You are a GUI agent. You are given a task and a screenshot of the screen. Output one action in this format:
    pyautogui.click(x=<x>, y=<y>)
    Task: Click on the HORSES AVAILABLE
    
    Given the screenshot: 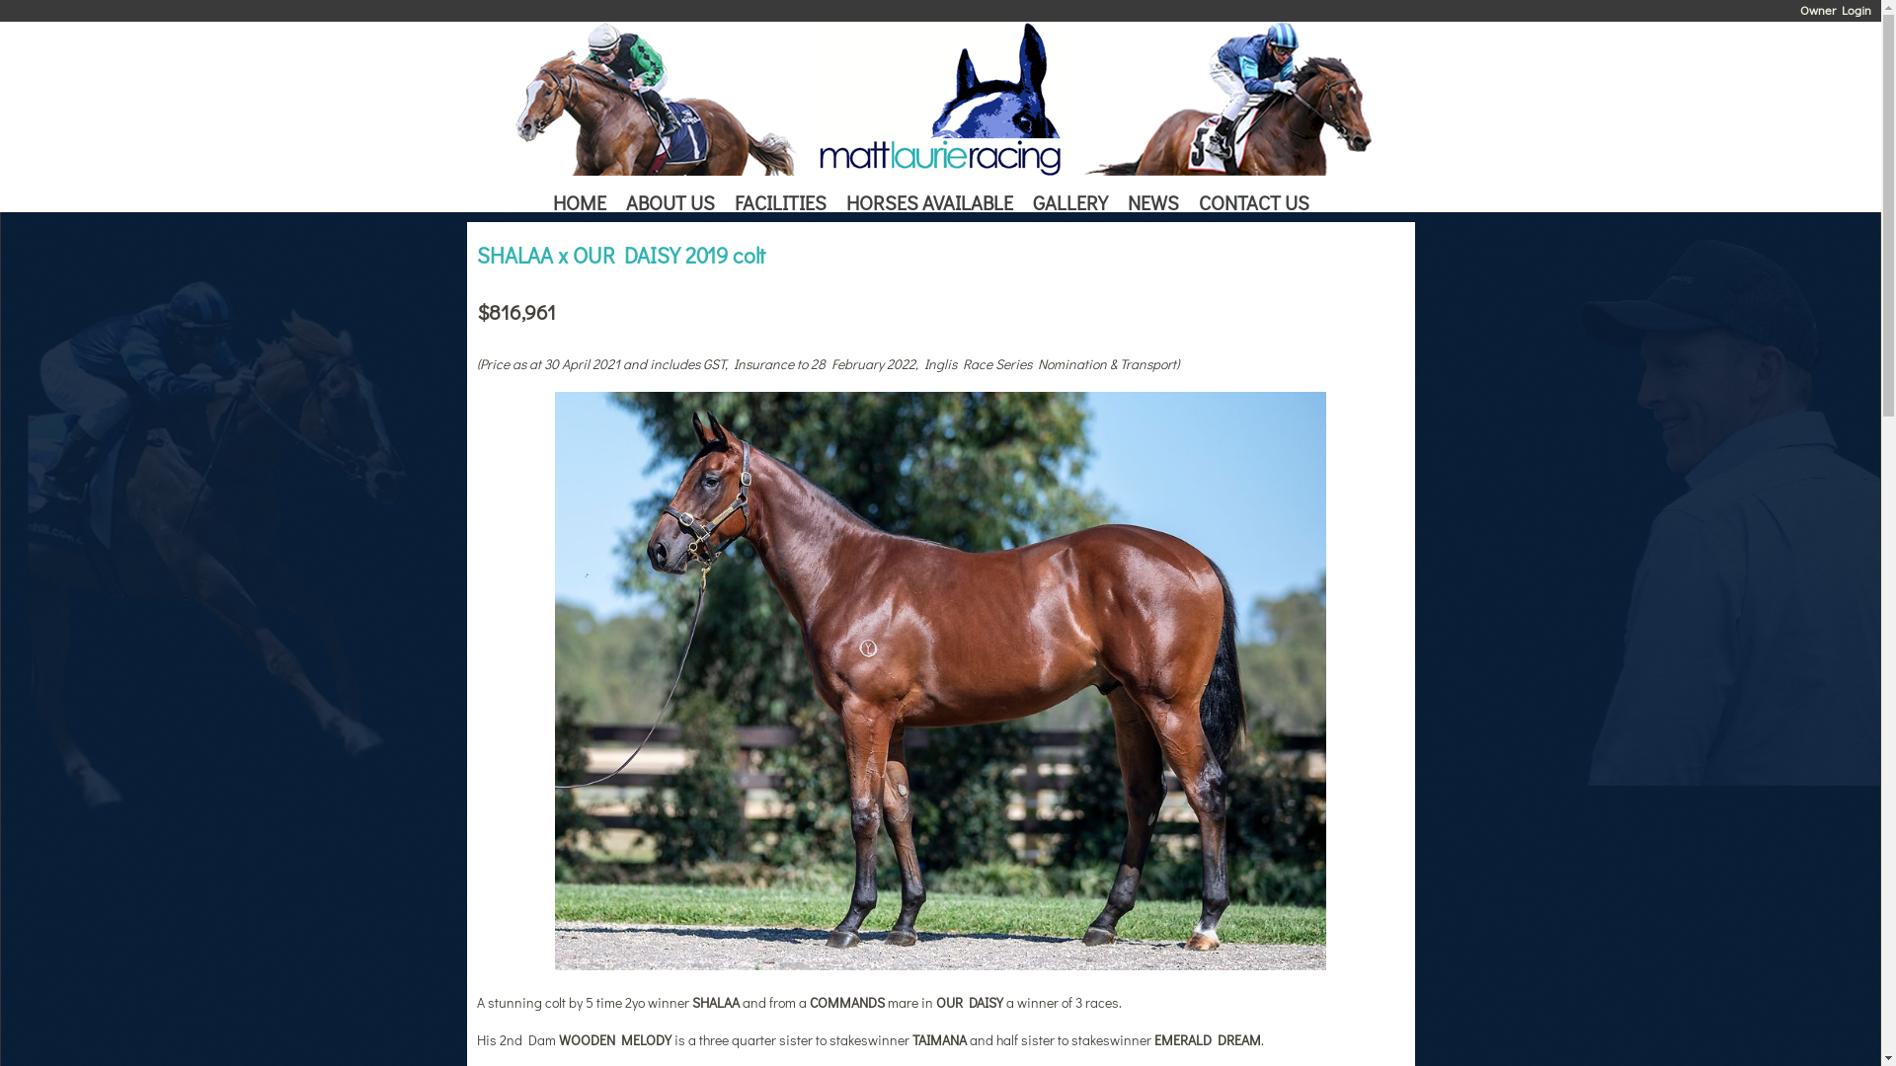 What is the action you would take?
    pyautogui.click(x=934, y=204)
    